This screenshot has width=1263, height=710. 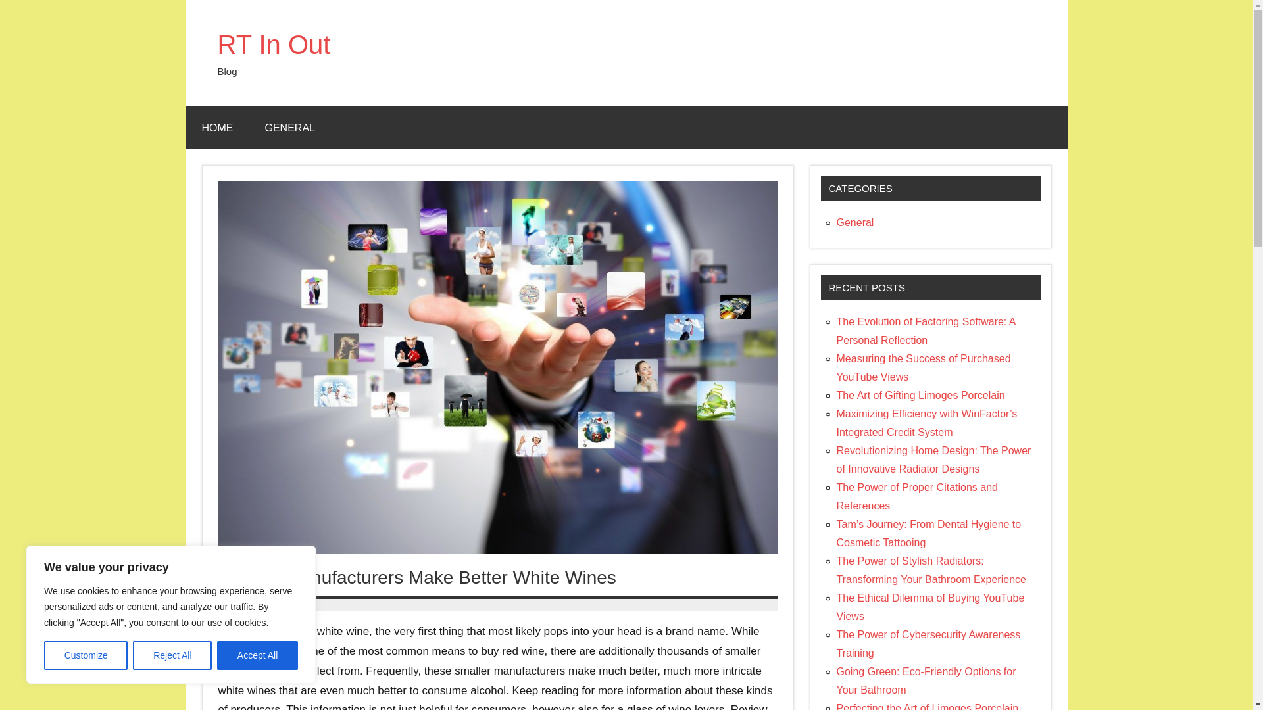 What do you see at coordinates (86, 655) in the screenshot?
I see `Customize` at bounding box center [86, 655].